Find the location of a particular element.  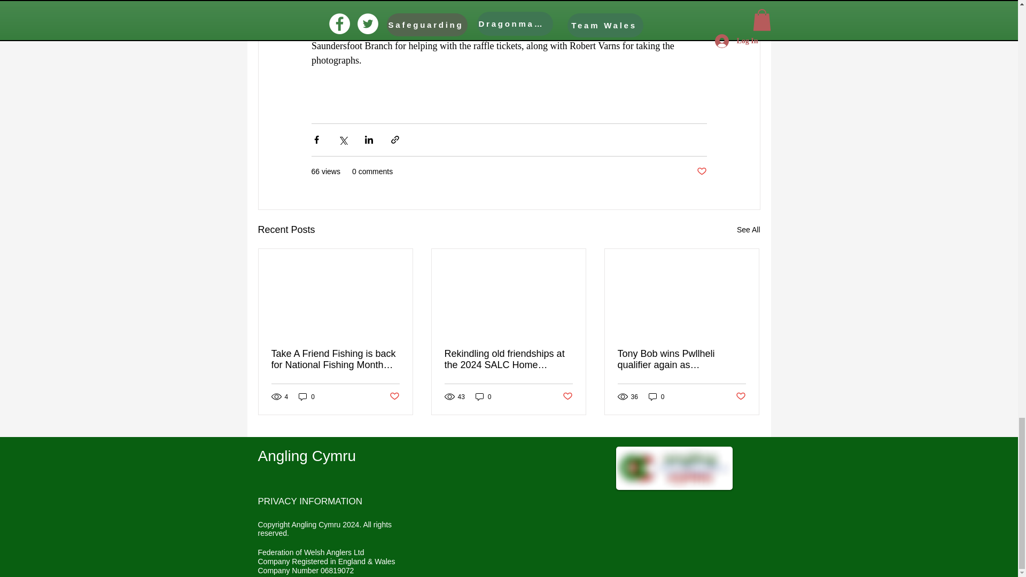

0 is located at coordinates (483, 396).